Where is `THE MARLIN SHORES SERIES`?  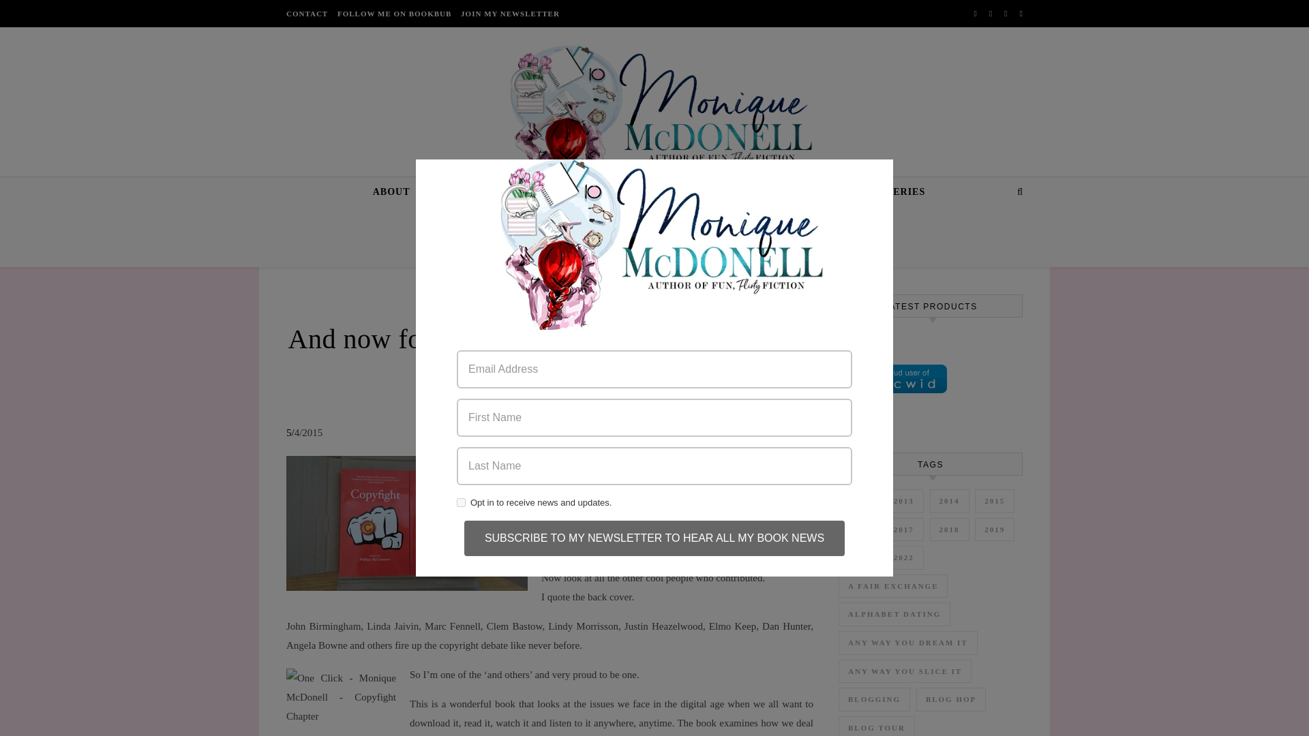
THE MARLIN SHORES SERIES is located at coordinates (503, 221).